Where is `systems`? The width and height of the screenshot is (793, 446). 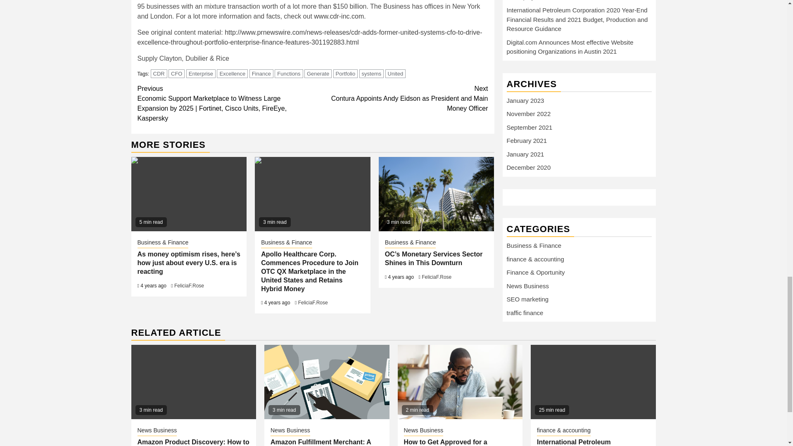 systems is located at coordinates (371, 74).